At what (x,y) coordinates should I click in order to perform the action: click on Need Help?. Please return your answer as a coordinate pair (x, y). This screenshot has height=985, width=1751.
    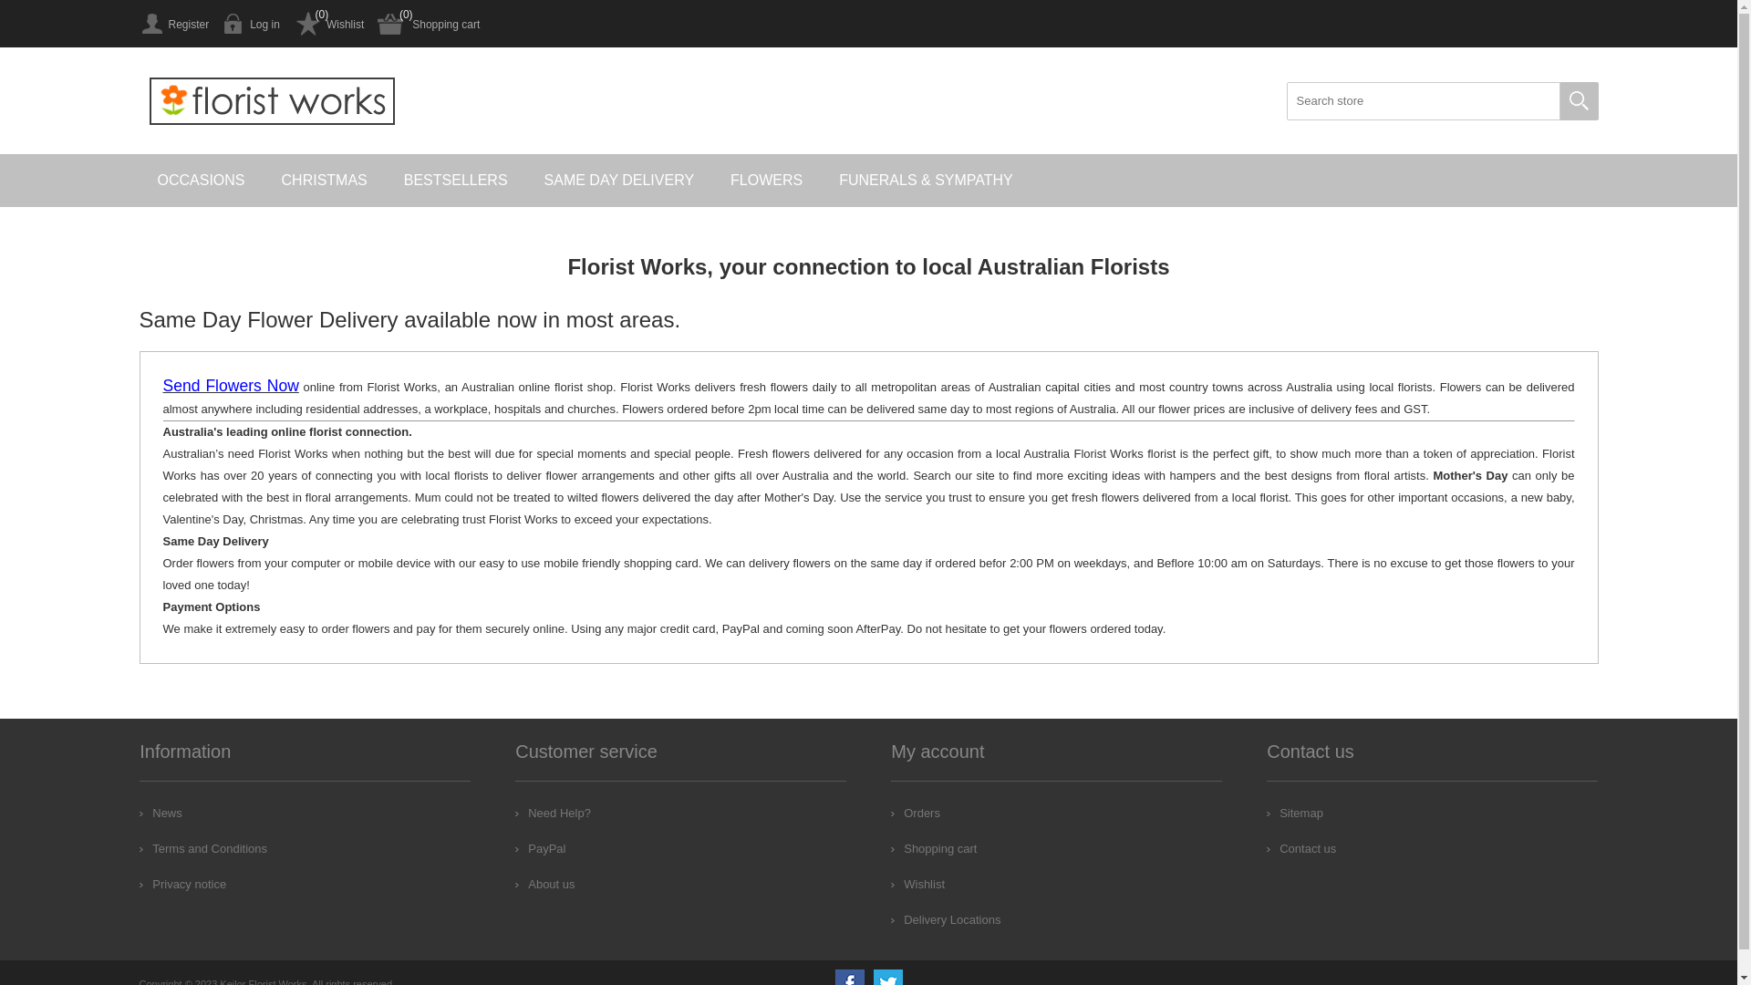
    Looking at the image, I should click on (553, 813).